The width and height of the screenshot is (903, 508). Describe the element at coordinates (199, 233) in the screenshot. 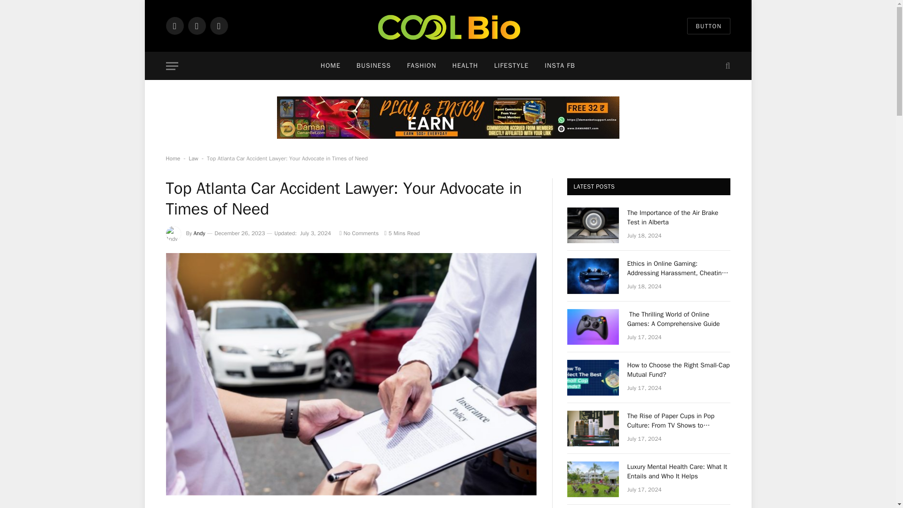

I see `Andy` at that location.